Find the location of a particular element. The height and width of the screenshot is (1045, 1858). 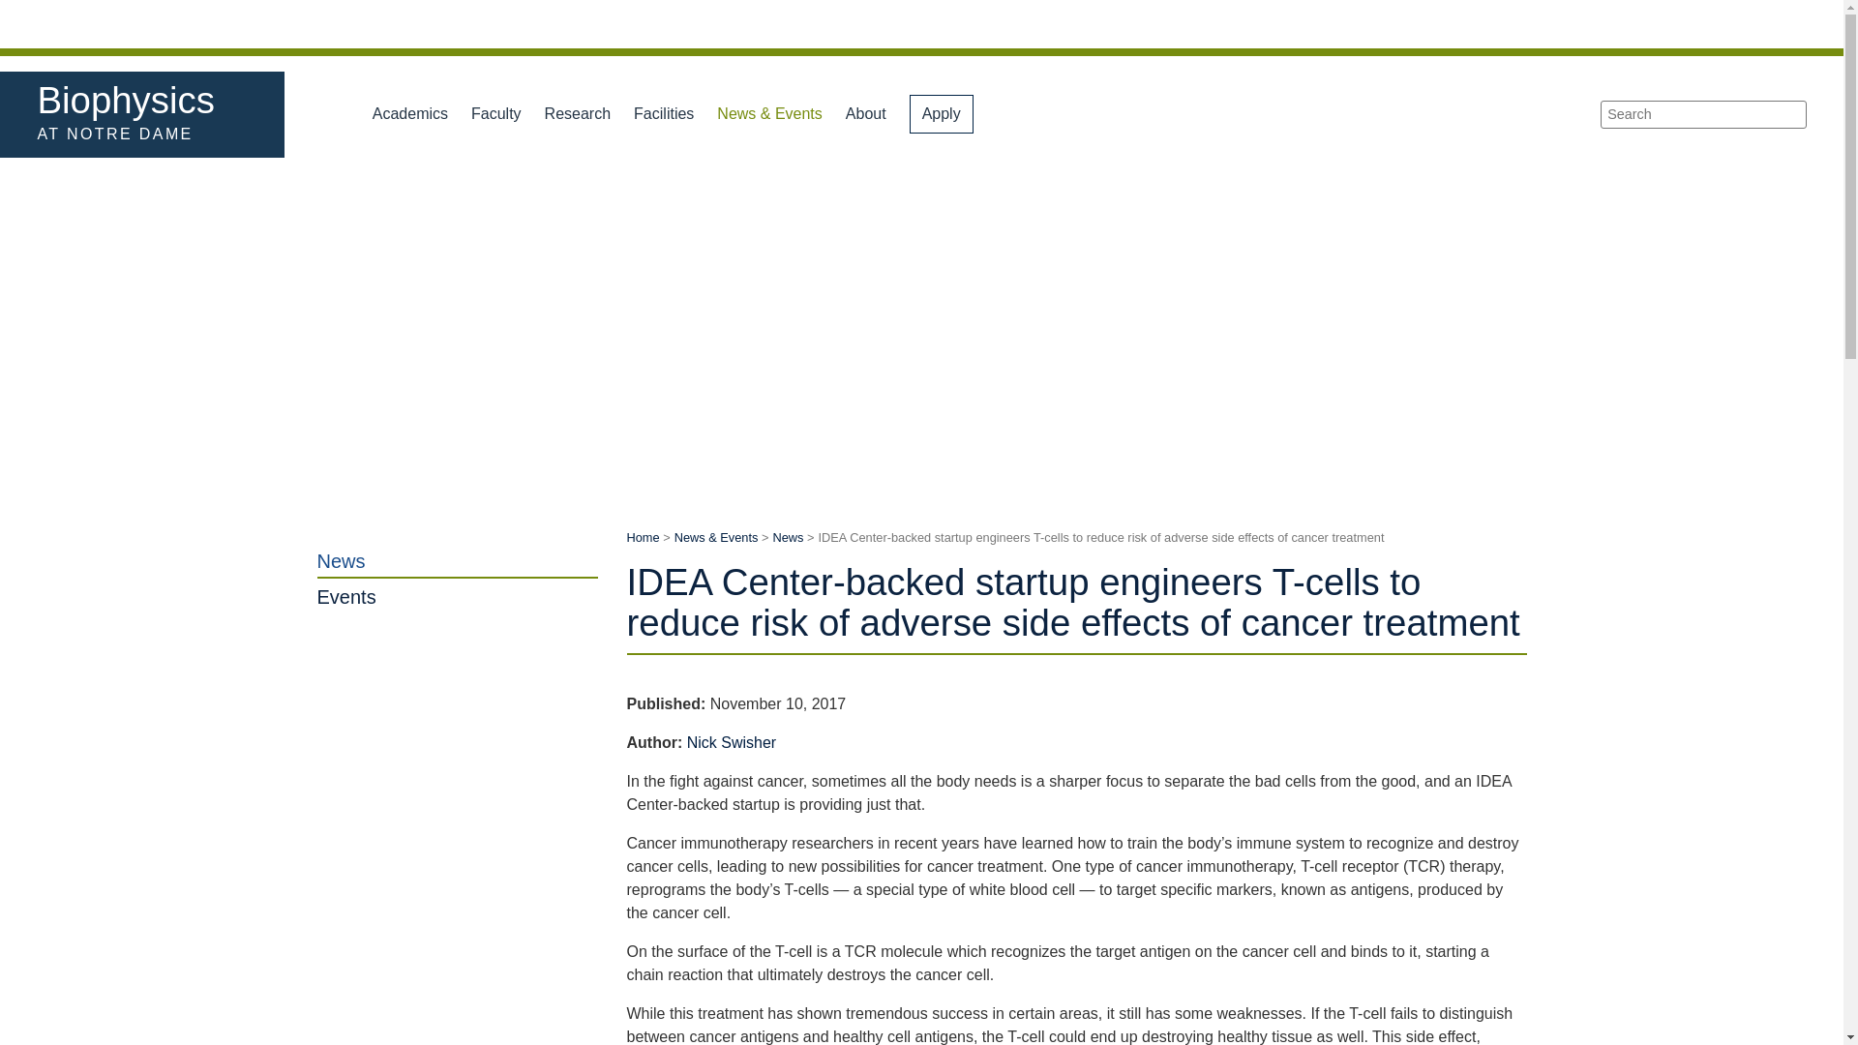

Nick Swisher is located at coordinates (458, 561).